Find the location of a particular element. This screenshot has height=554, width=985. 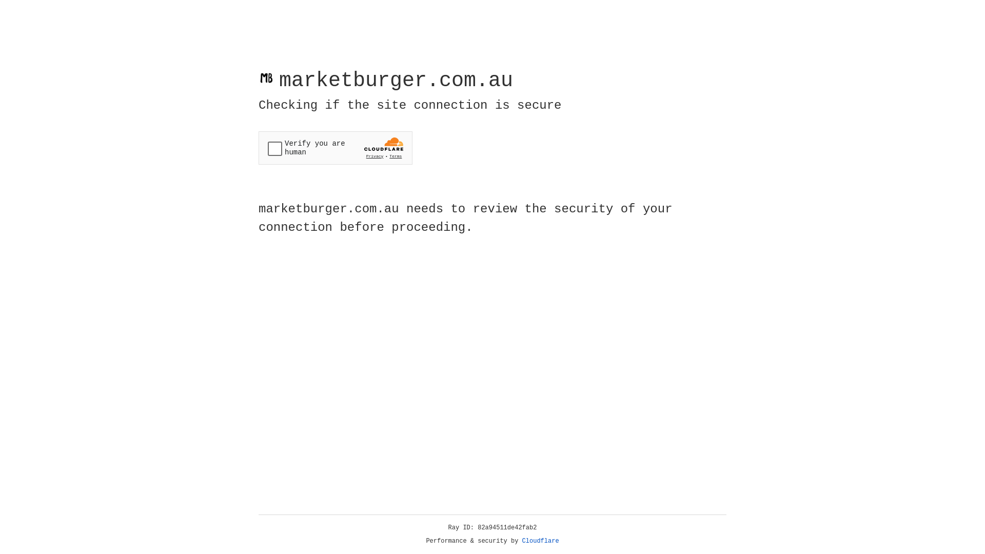

Cloudflare is located at coordinates (541, 541).